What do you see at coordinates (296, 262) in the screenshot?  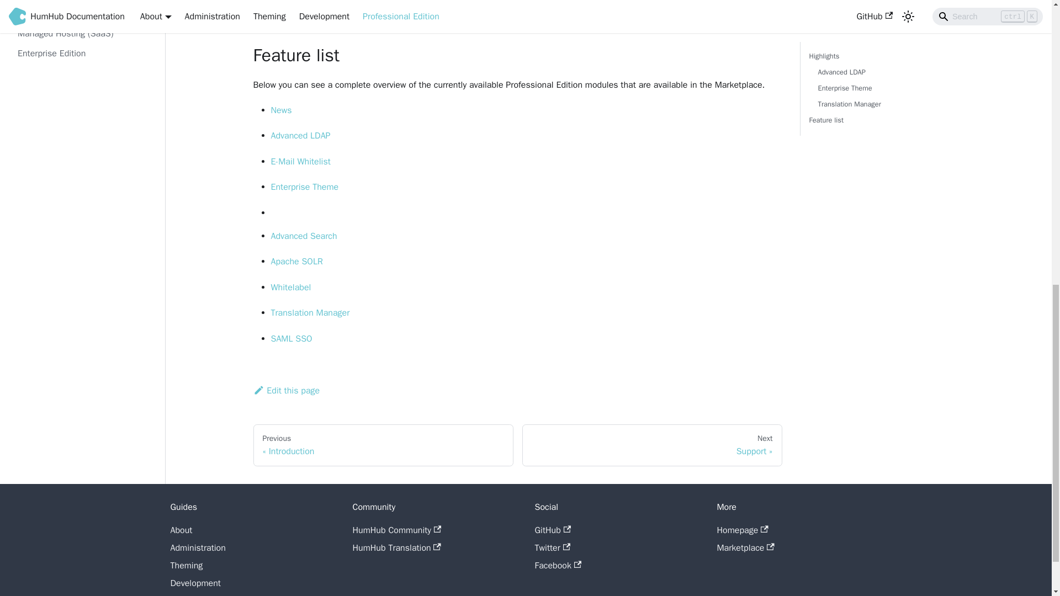 I see `Apache SOLR` at bounding box center [296, 262].